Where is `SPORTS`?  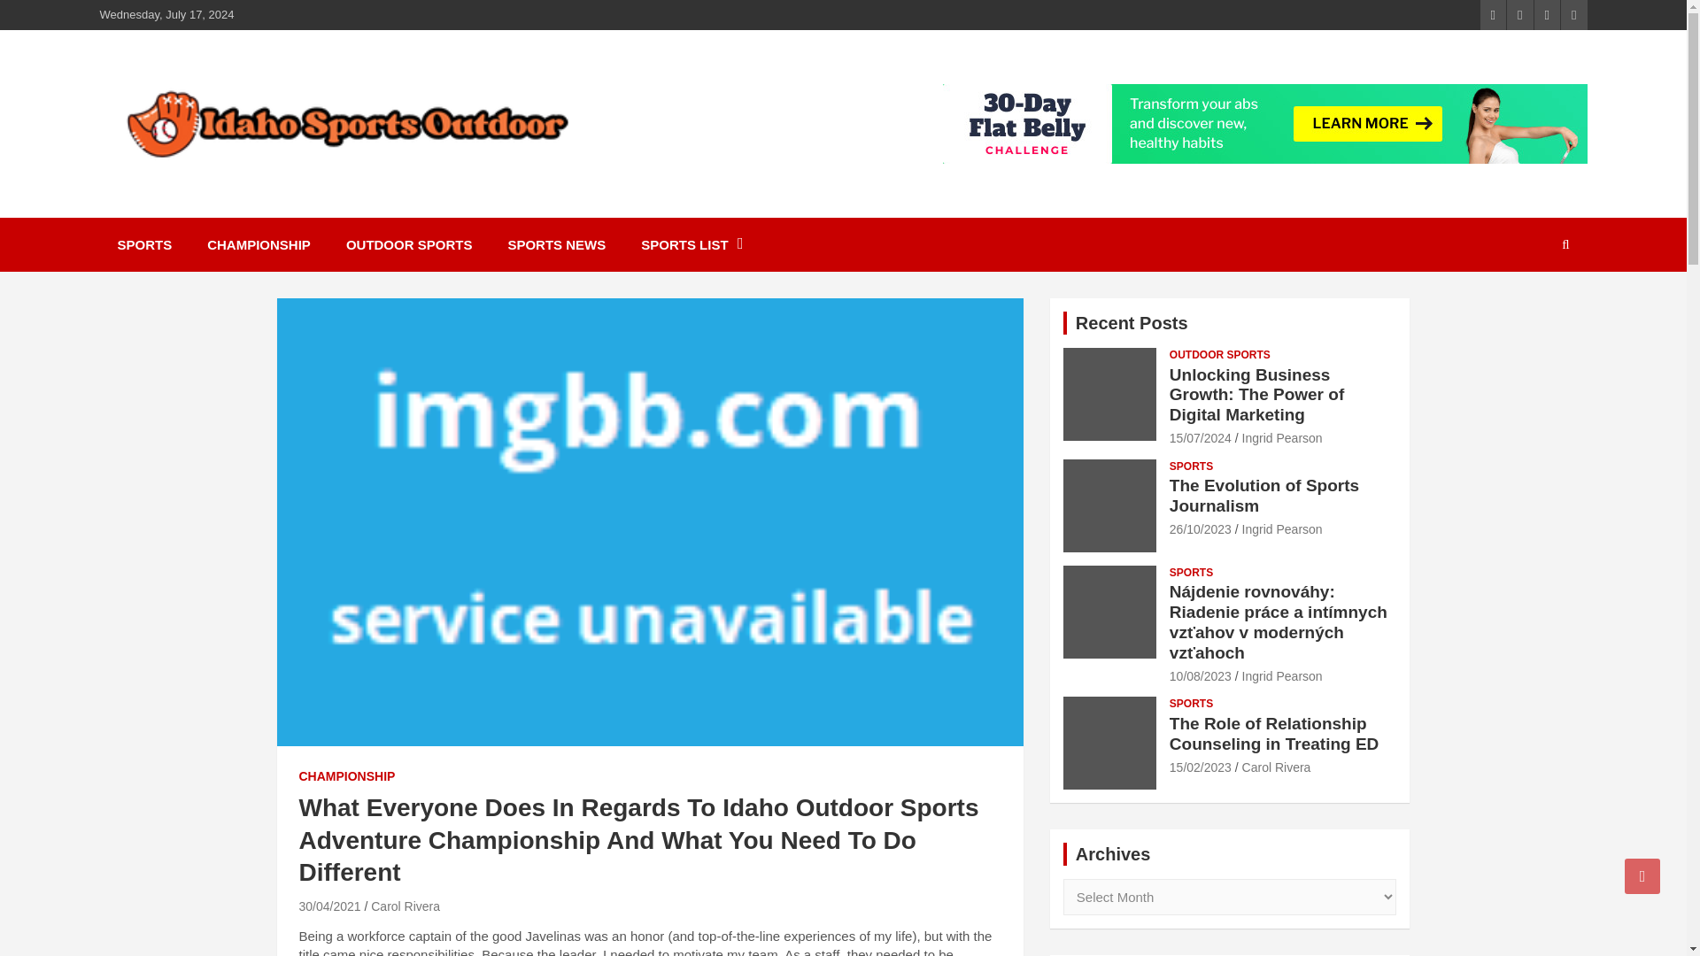
SPORTS is located at coordinates (1191, 573).